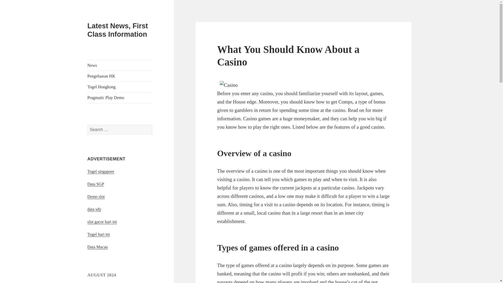 Image resolution: width=503 pixels, height=283 pixels. What do you see at coordinates (118, 30) in the screenshot?
I see `Latest News, First Class Information` at bounding box center [118, 30].